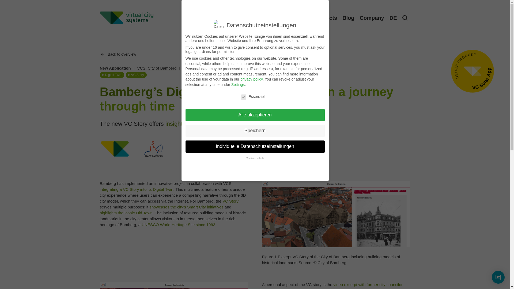 The height and width of the screenshot is (289, 514). Describe the element at coordinates (348, 18) in the screenshot. I see `Products` at that location.